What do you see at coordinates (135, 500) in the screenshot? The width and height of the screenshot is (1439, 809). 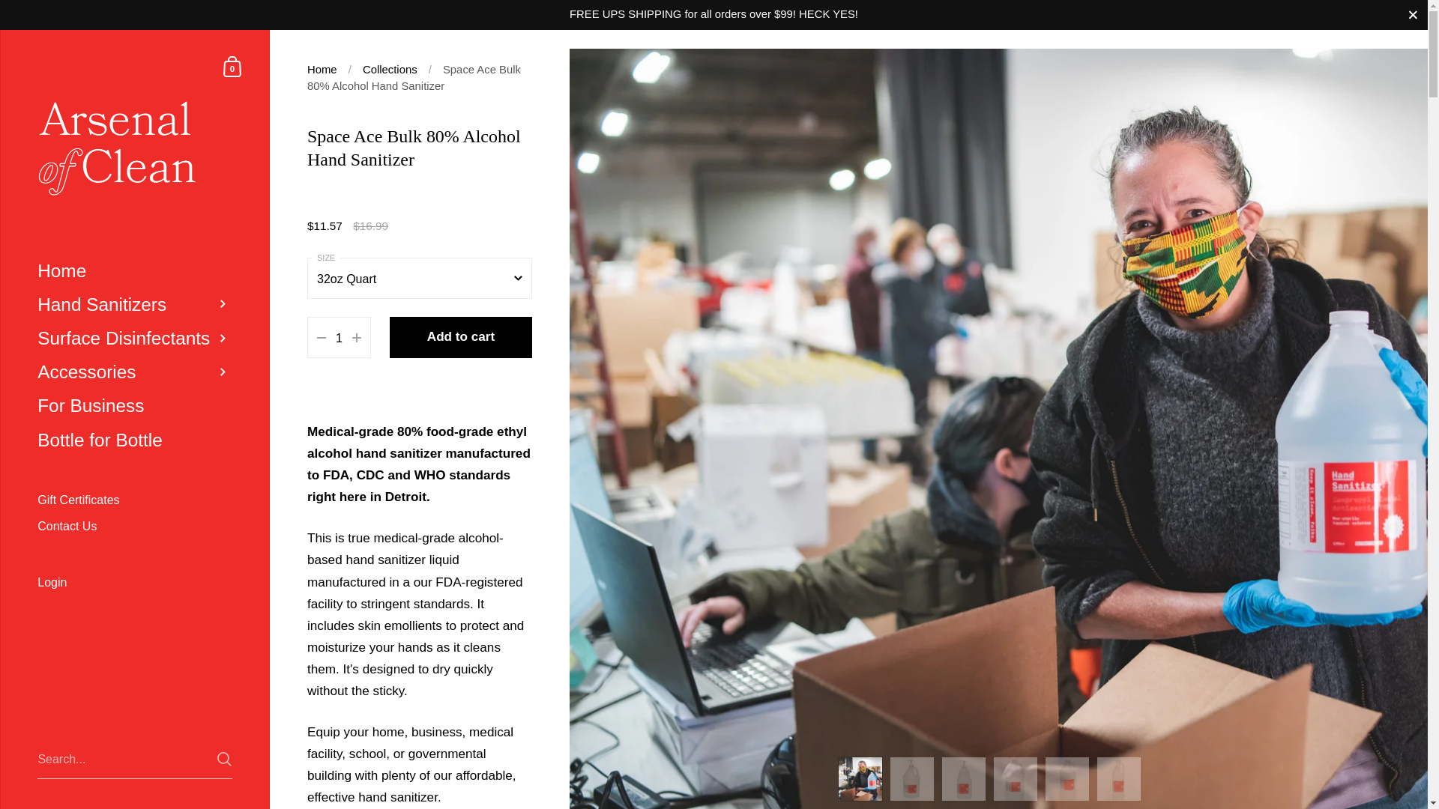 I see `Gift Certificates` at bounding box center [135, 500].